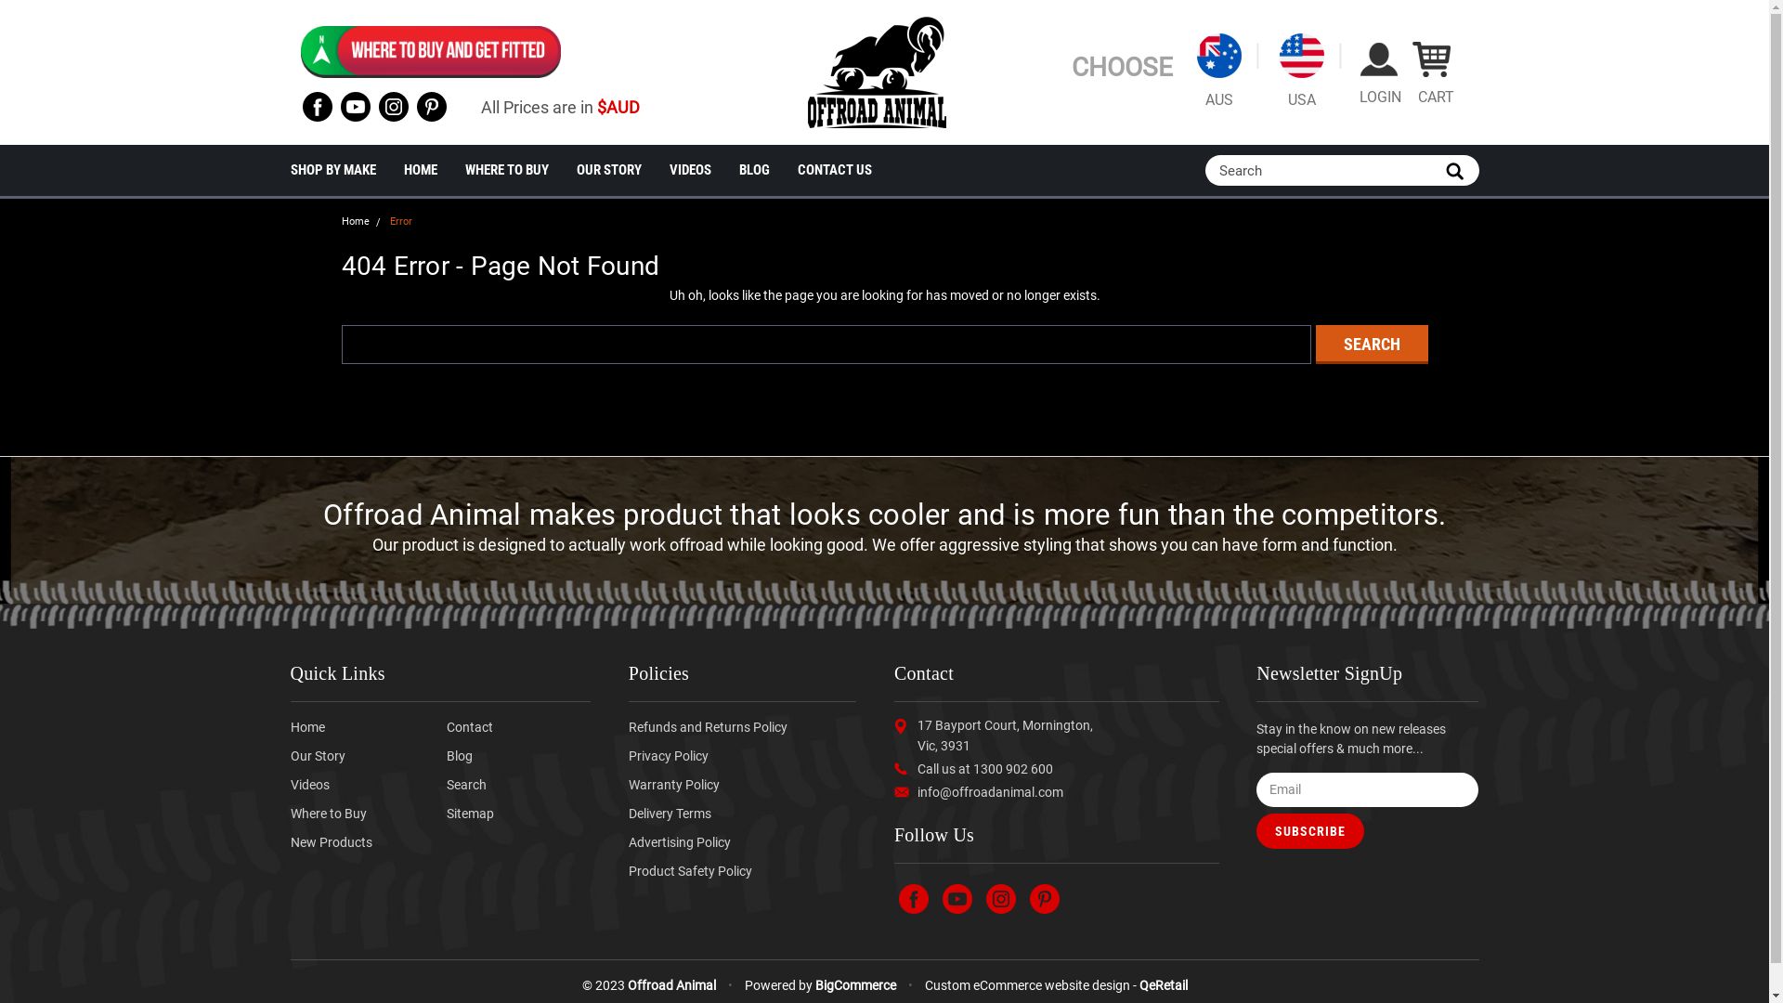 The width and height of the screenshot is (1783, 1003). Describe the element at coordinates (1310, 831) in the screenshot. I see `Subscribe` at that location.